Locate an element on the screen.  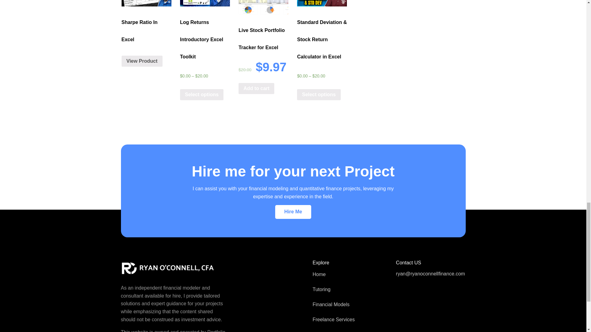
Select options is located at coordinates (319, 95).